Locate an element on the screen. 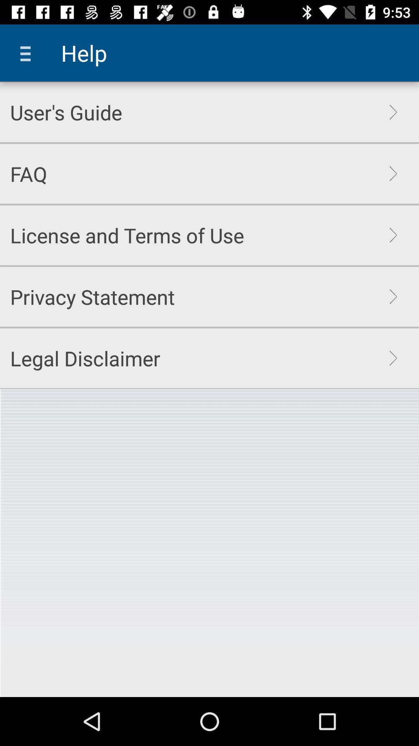  tap the item above privacy statement item is located at coordinates (127, 235).